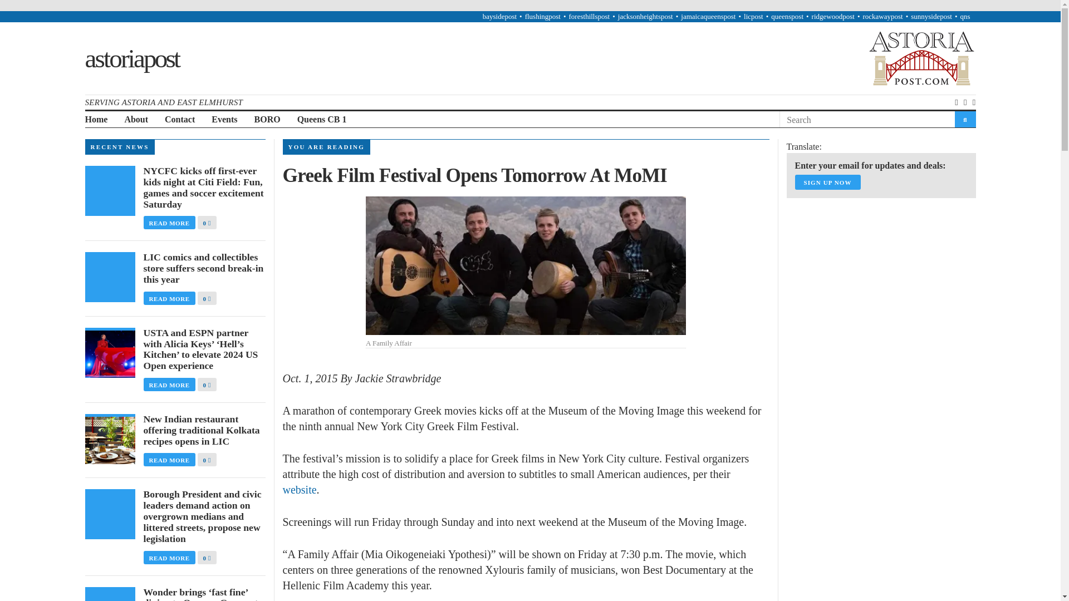  What do you see at coordinates (645, 16) in the screenshot?
I see `jacksonheightspost` at bounding box center [645, 16].